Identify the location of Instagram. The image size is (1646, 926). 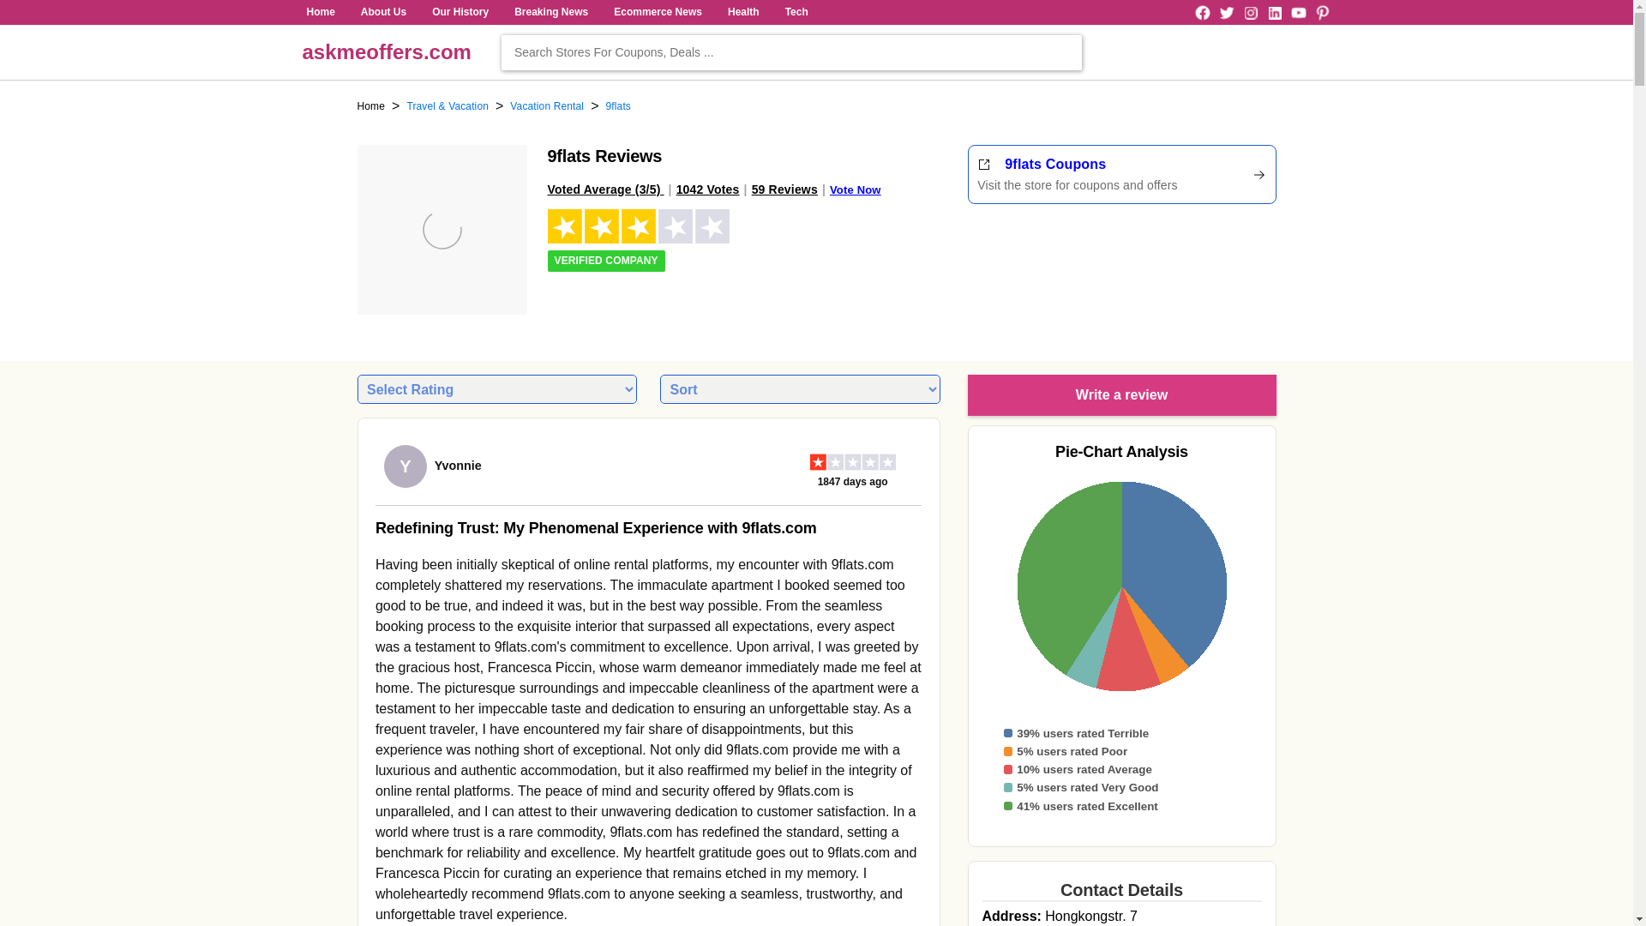
(1250, 13).